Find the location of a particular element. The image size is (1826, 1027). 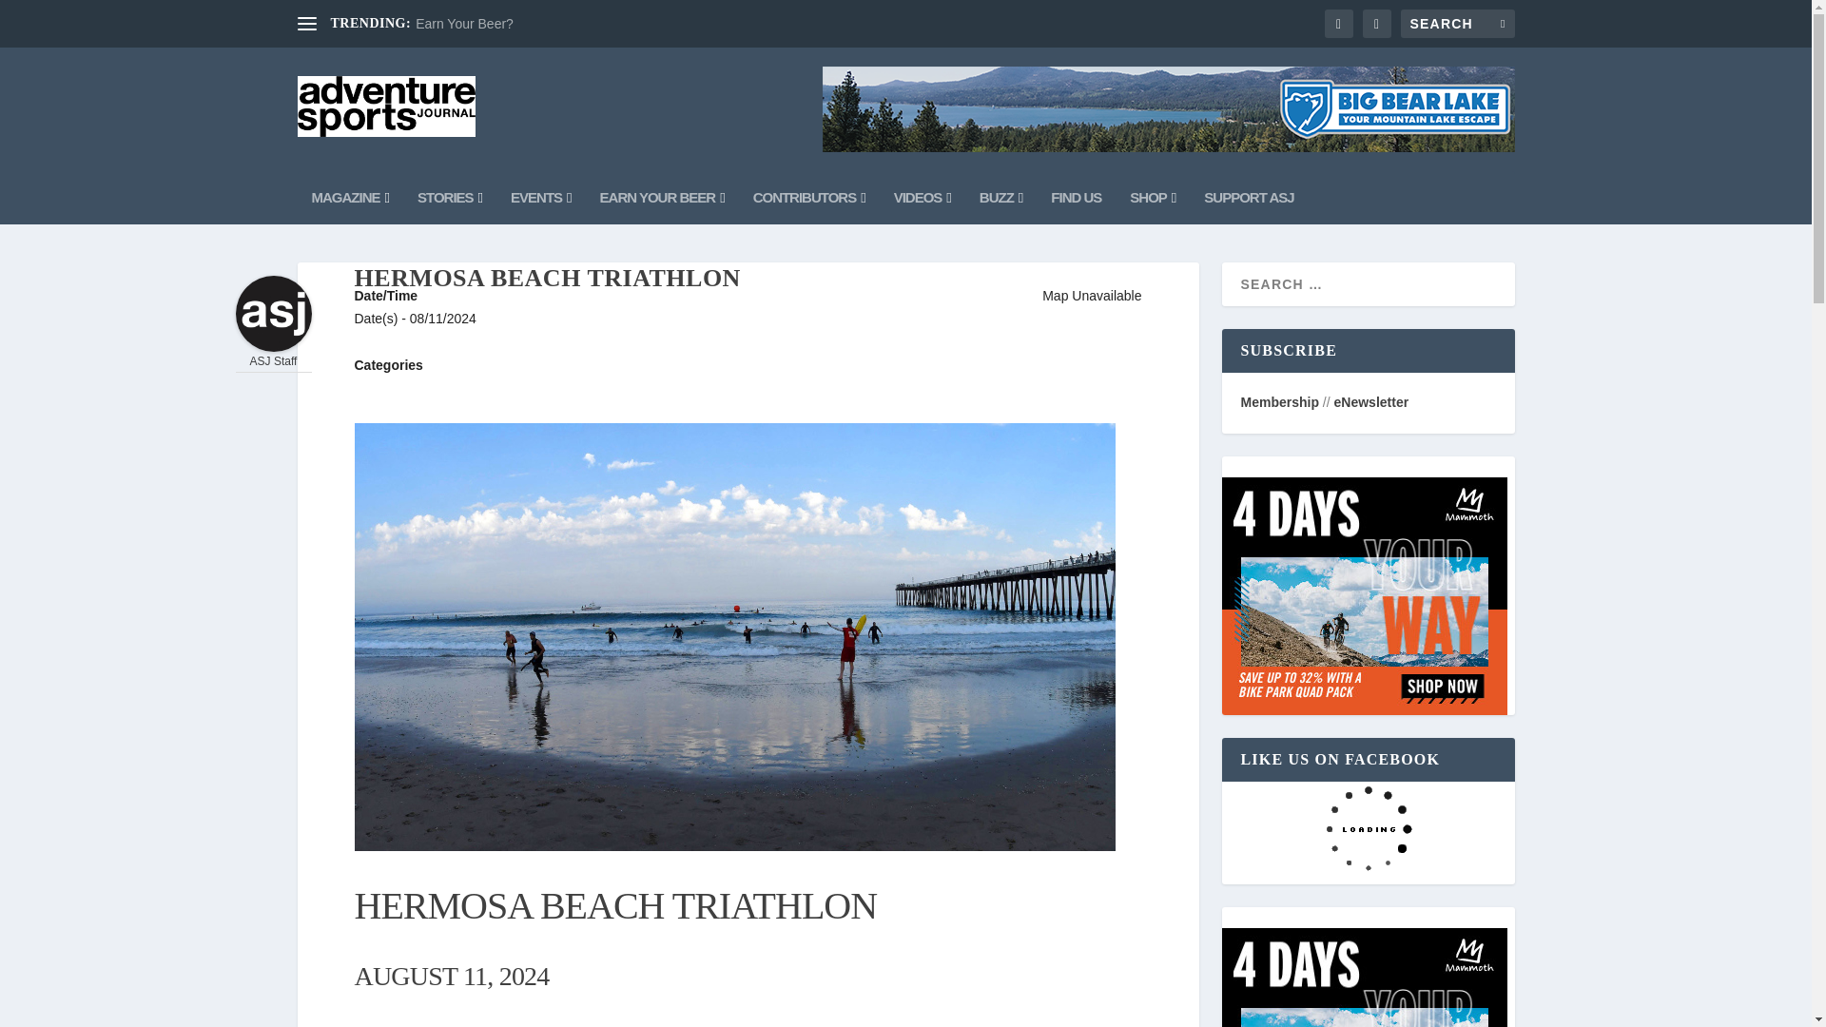

STORIES is located at coordinates (449, 198).